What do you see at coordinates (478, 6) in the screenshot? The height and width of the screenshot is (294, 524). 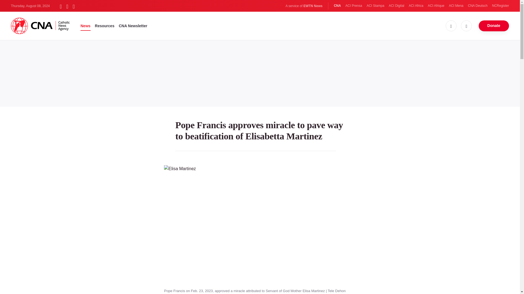 I see `CNA Deutsch` at bounding box center [478, 6].